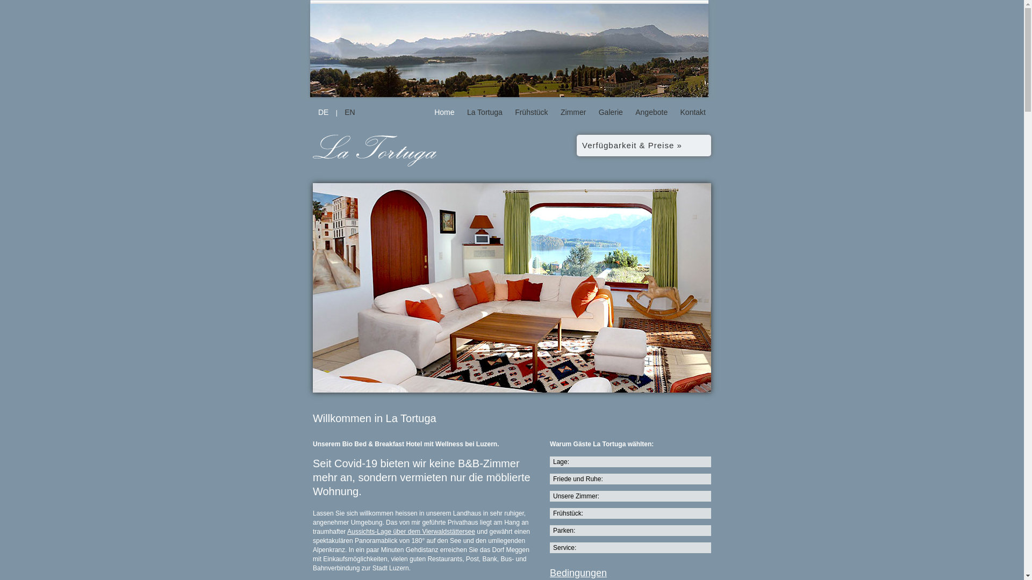 The image size is (1032, 580). I want to click on La Tortuga, so click(375, 151).